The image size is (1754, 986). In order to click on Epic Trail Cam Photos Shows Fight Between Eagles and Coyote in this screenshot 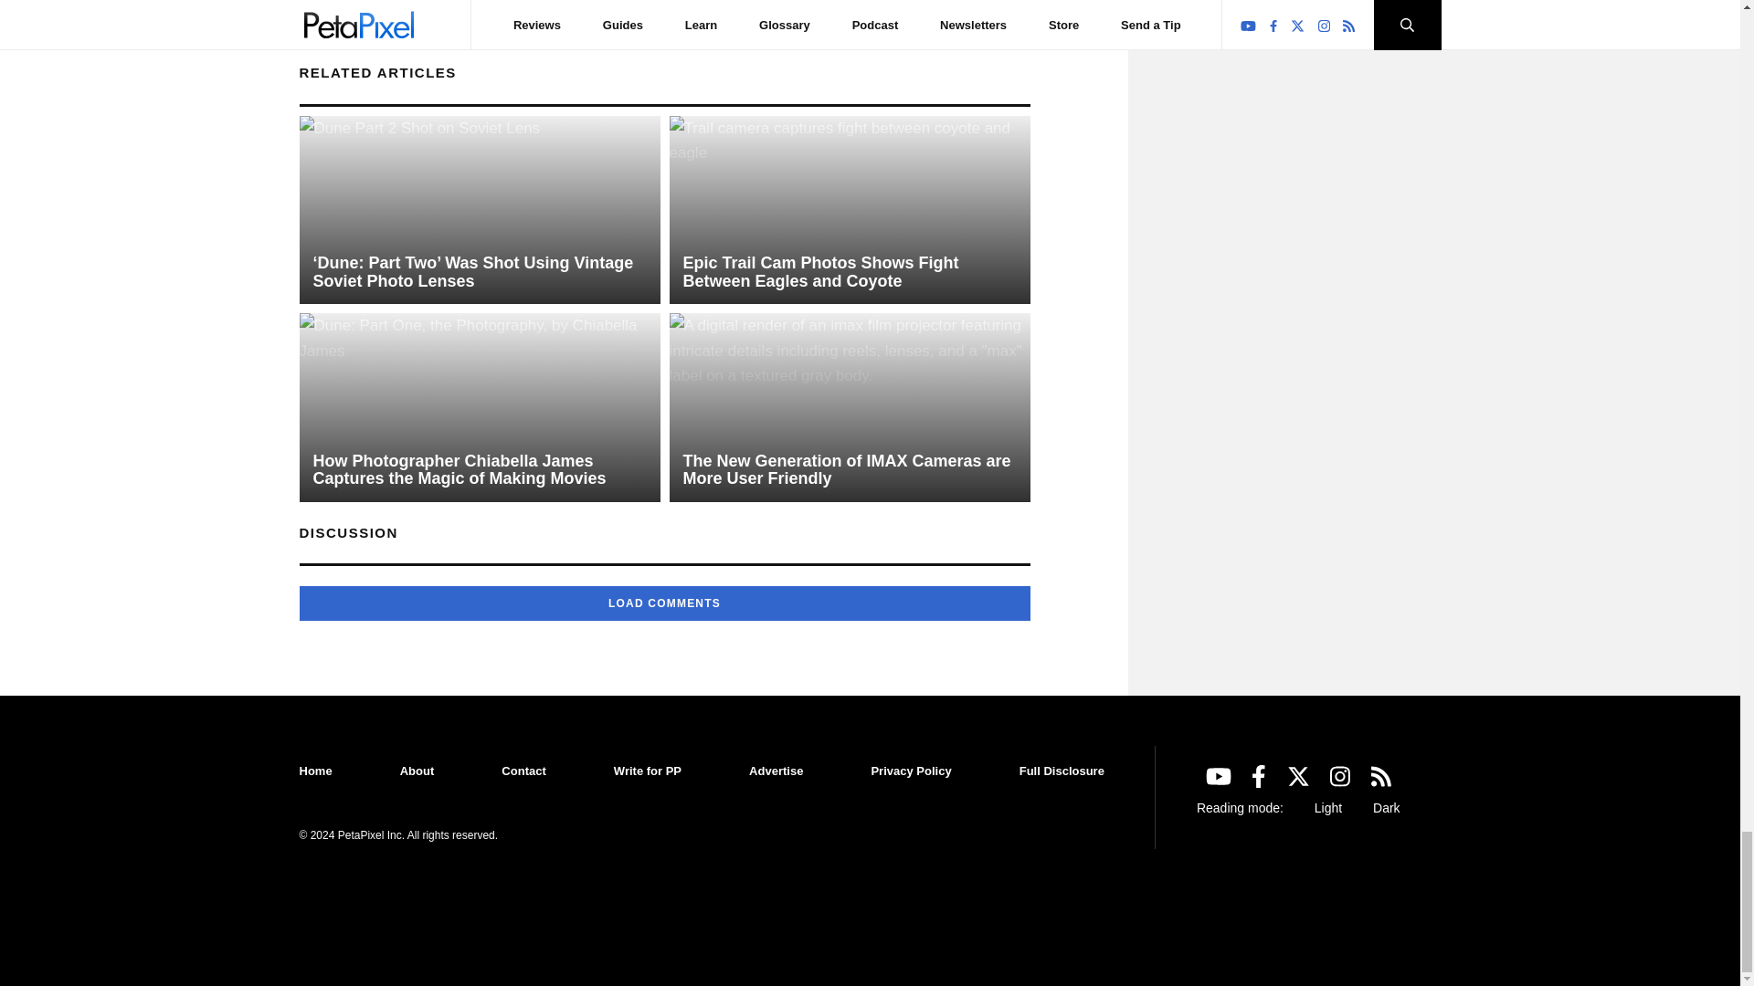, I will do `click(849, 209)`.